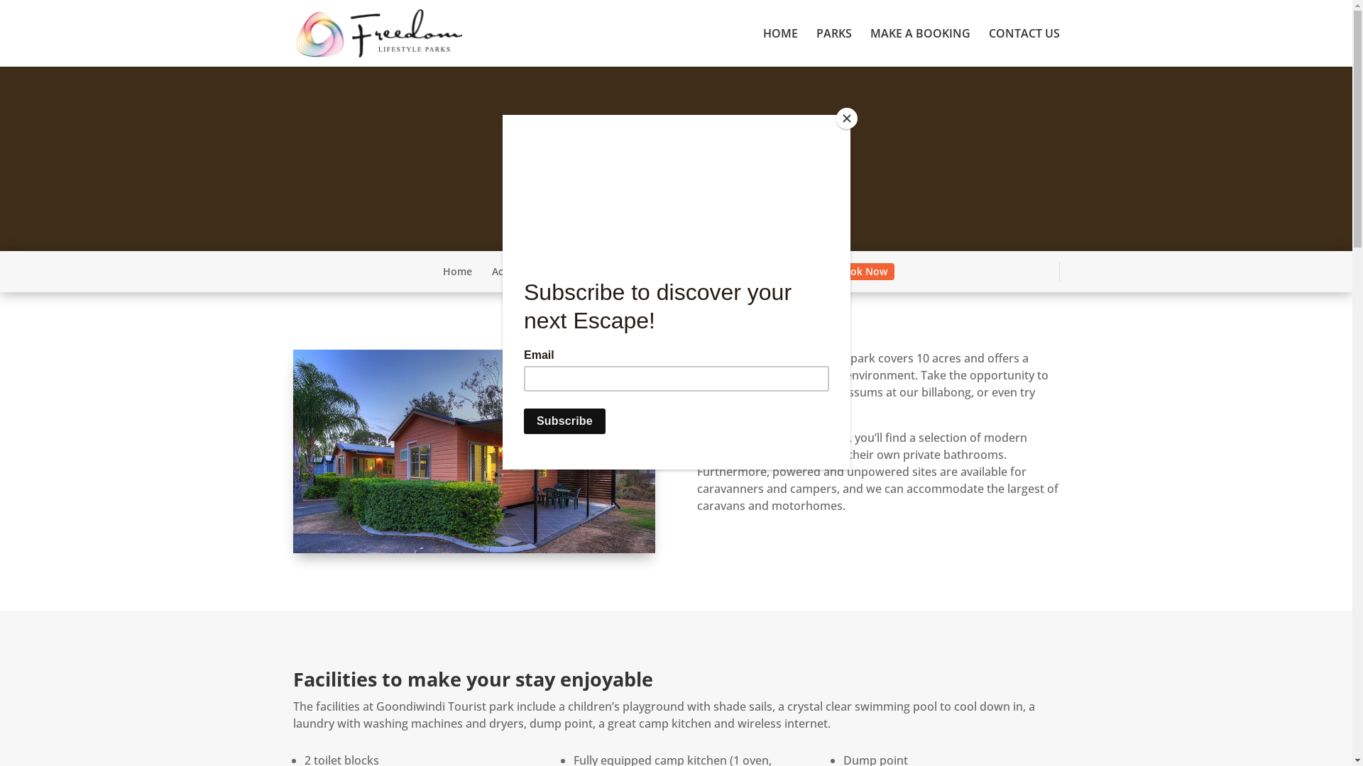 This screenshot has width=1363, height=766. What do you see at coordinates (689, 271) in the screenshot?
I see `Things To Do` at bounding box center [689, 271].